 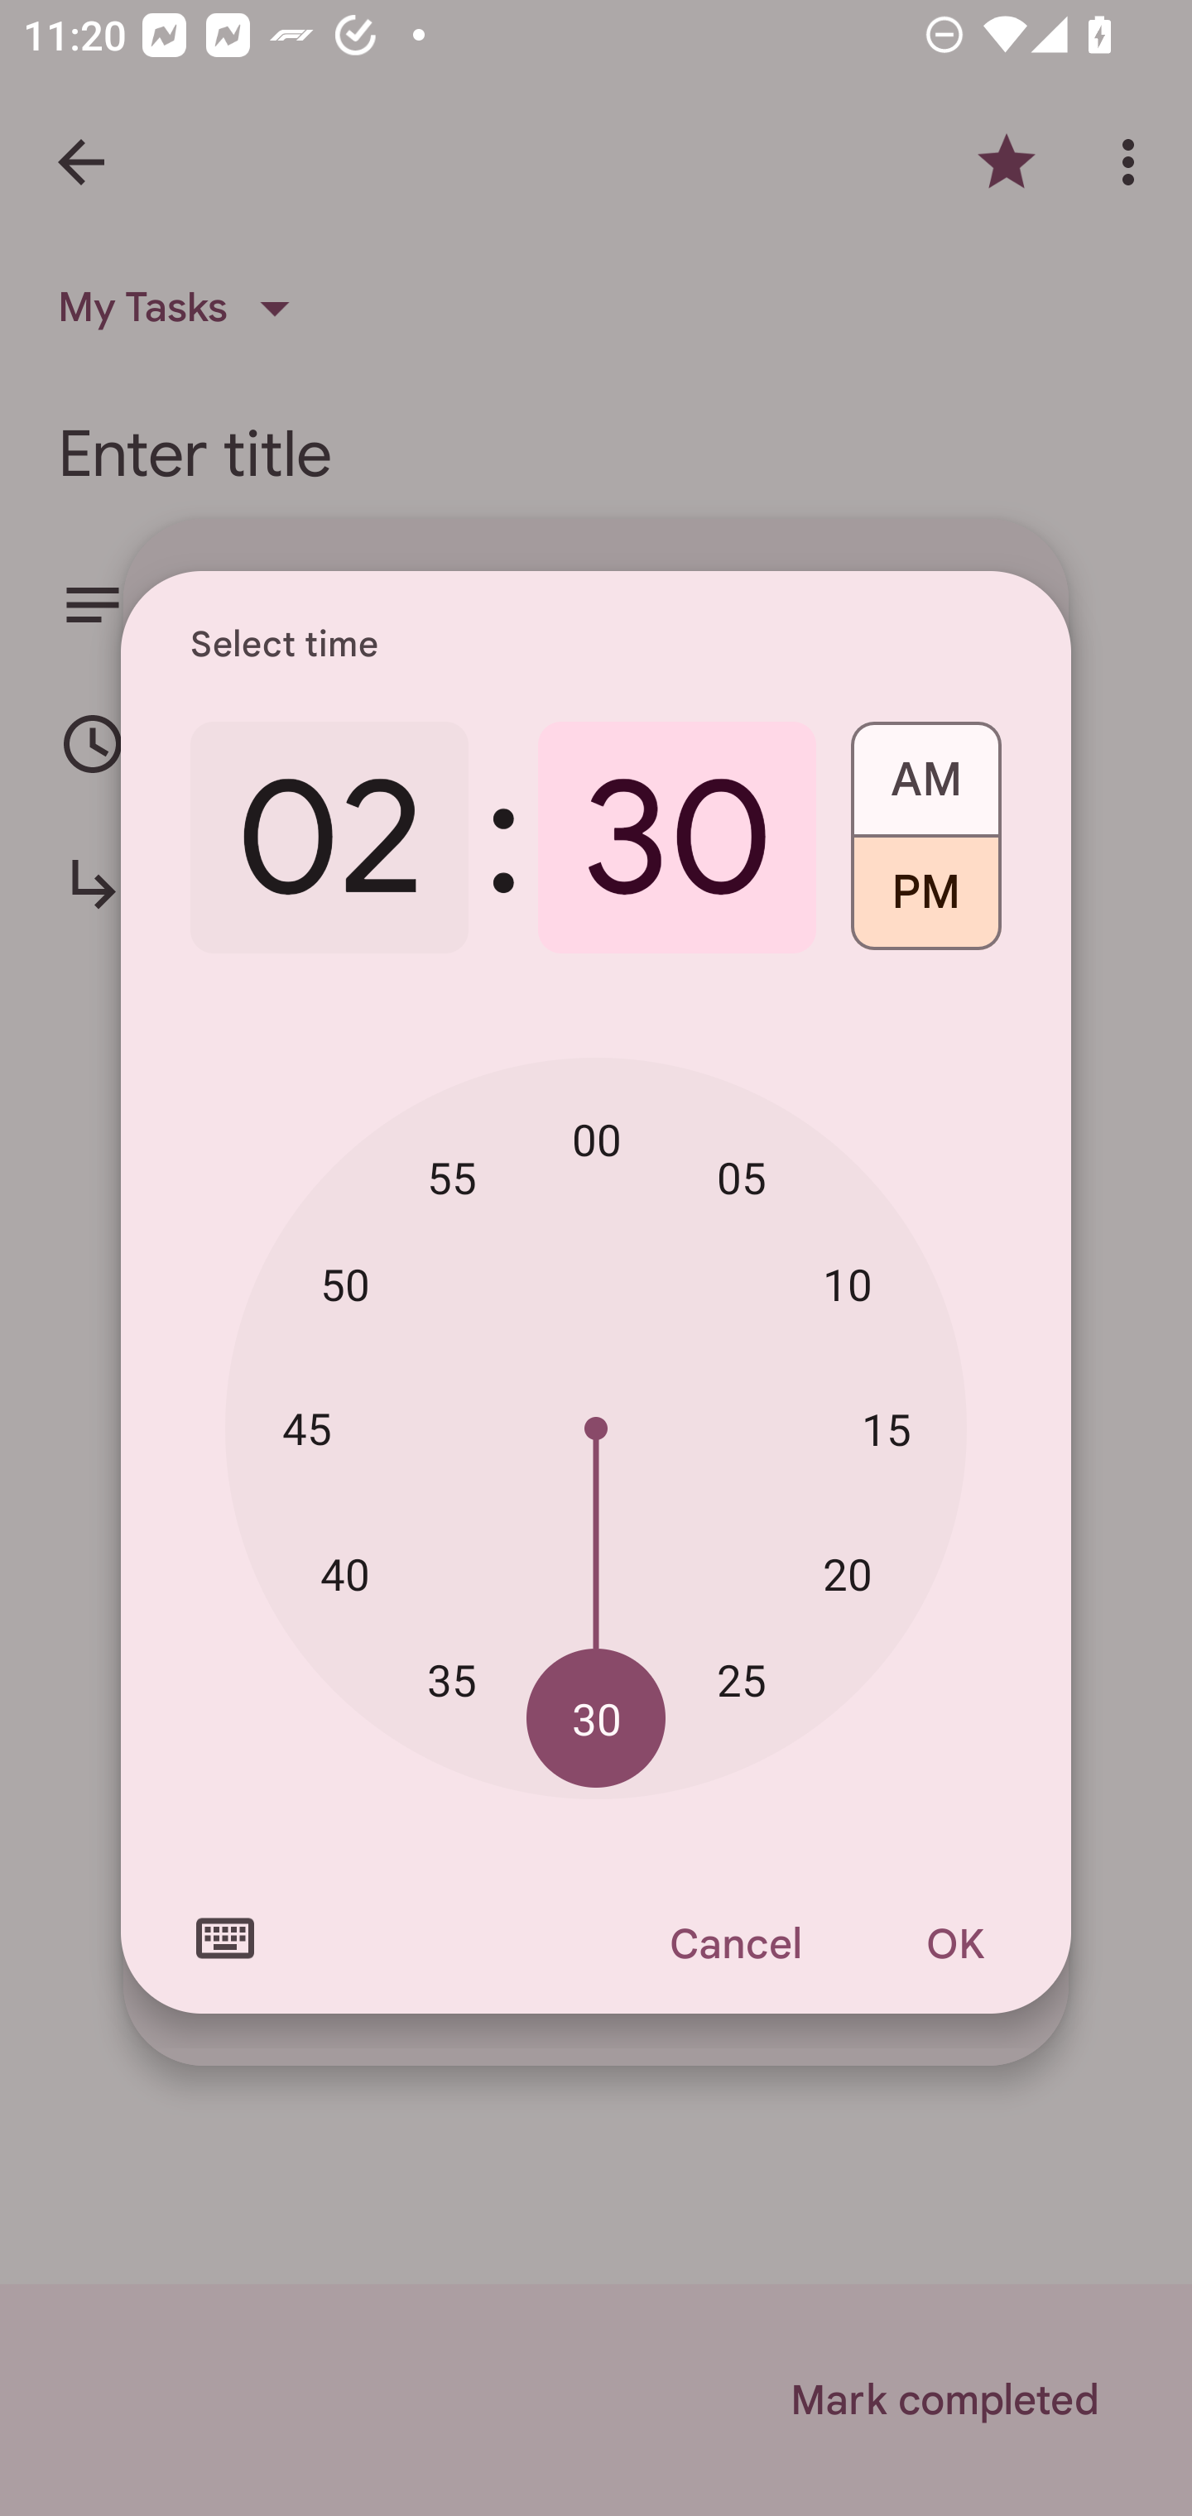 I want to click on 02 2 o'clock, so click(x=329, y=838).